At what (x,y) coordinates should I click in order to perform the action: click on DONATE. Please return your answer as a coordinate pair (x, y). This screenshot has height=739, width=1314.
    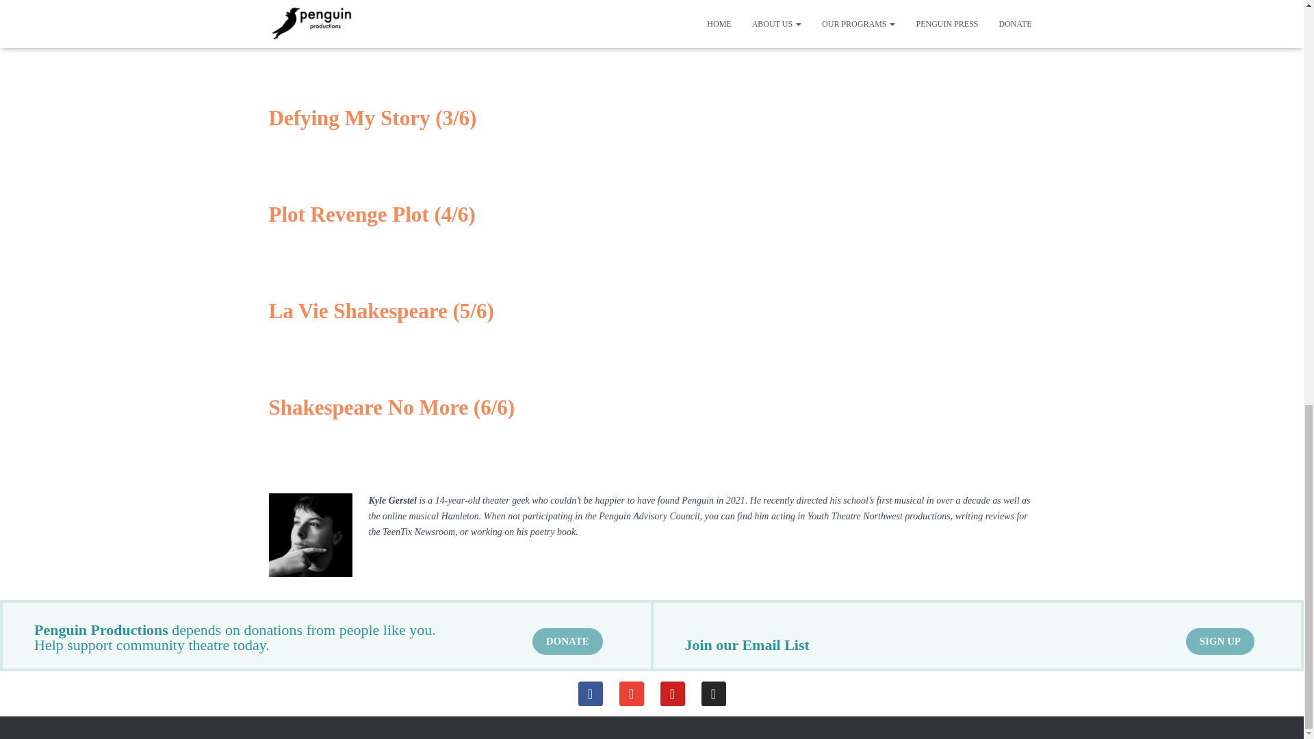
    Looking at the image, I should click on (351, 709).